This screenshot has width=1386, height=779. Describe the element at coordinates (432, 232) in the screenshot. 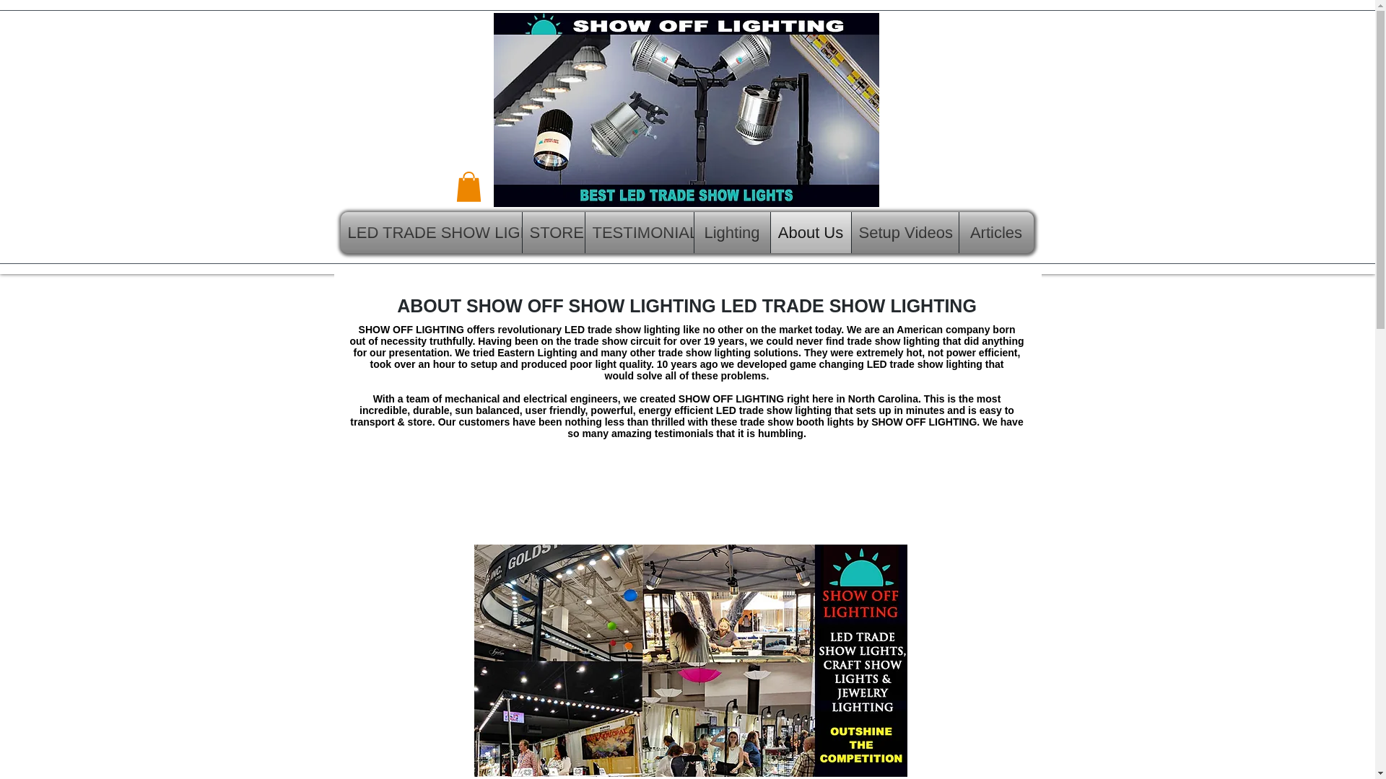

I see `LED TRADE SHOW LIGHTING` at that location.